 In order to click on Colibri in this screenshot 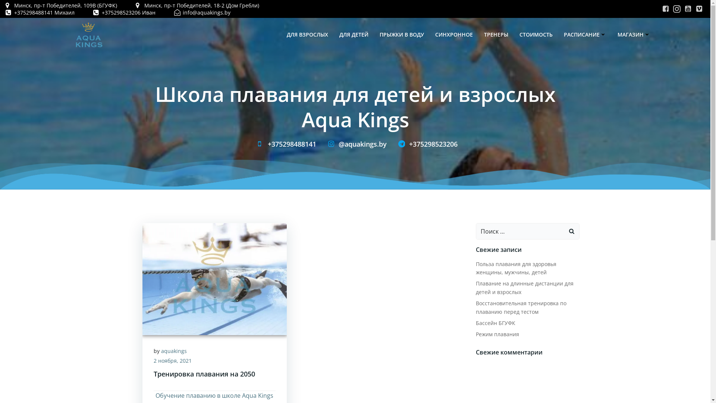, I will do `click(462, 381)`.